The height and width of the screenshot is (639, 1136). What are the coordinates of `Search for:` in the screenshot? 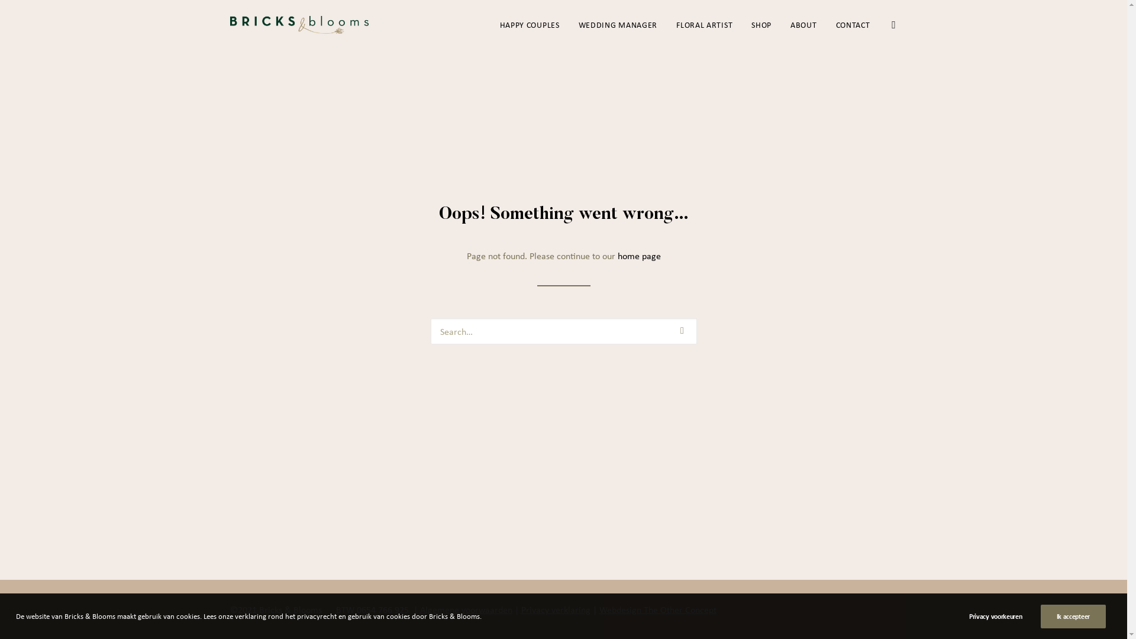 It's located at (564, 331).